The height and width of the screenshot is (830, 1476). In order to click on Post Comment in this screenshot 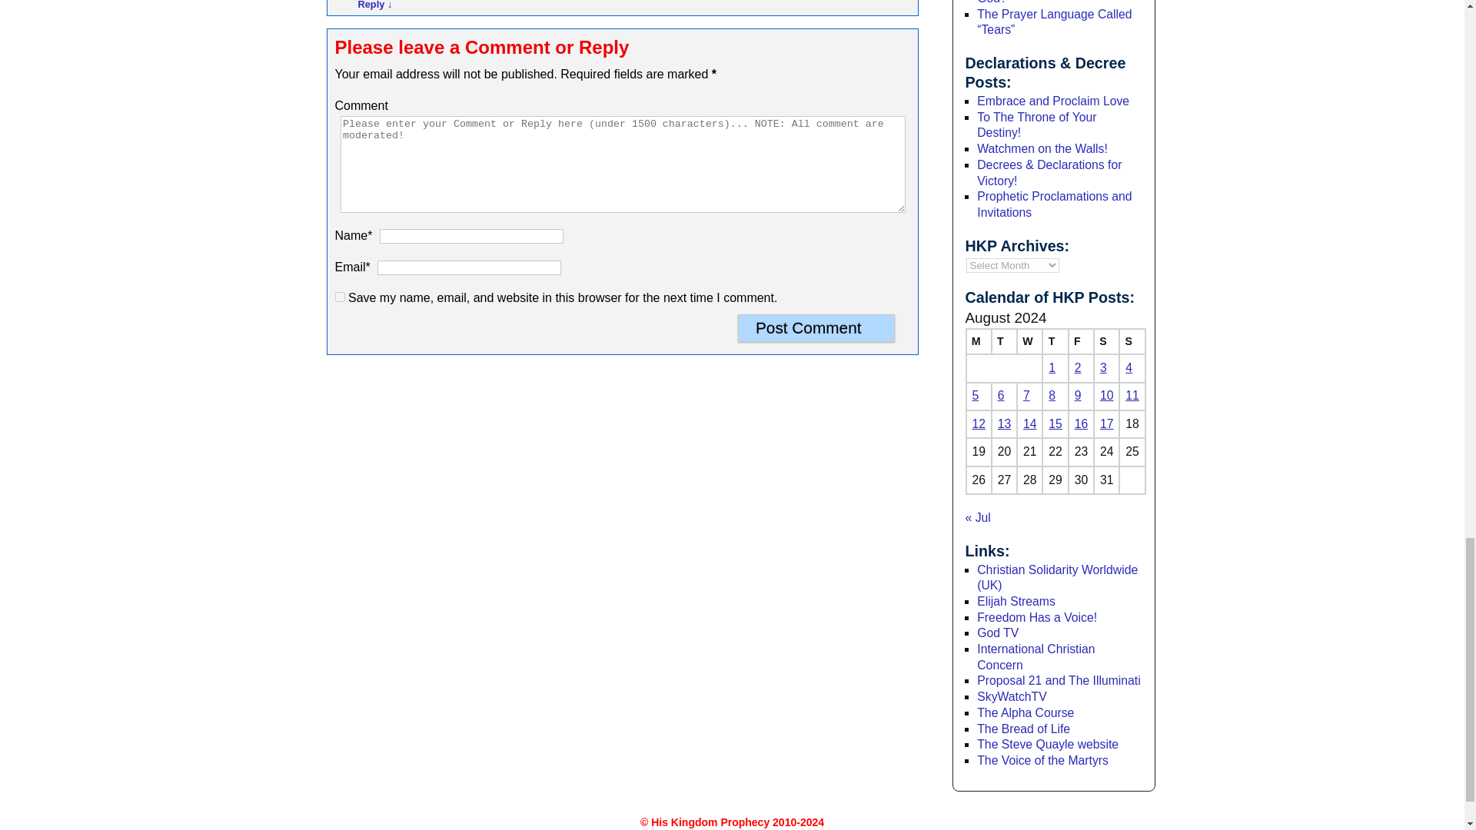, I will do `click(816, 327)`.